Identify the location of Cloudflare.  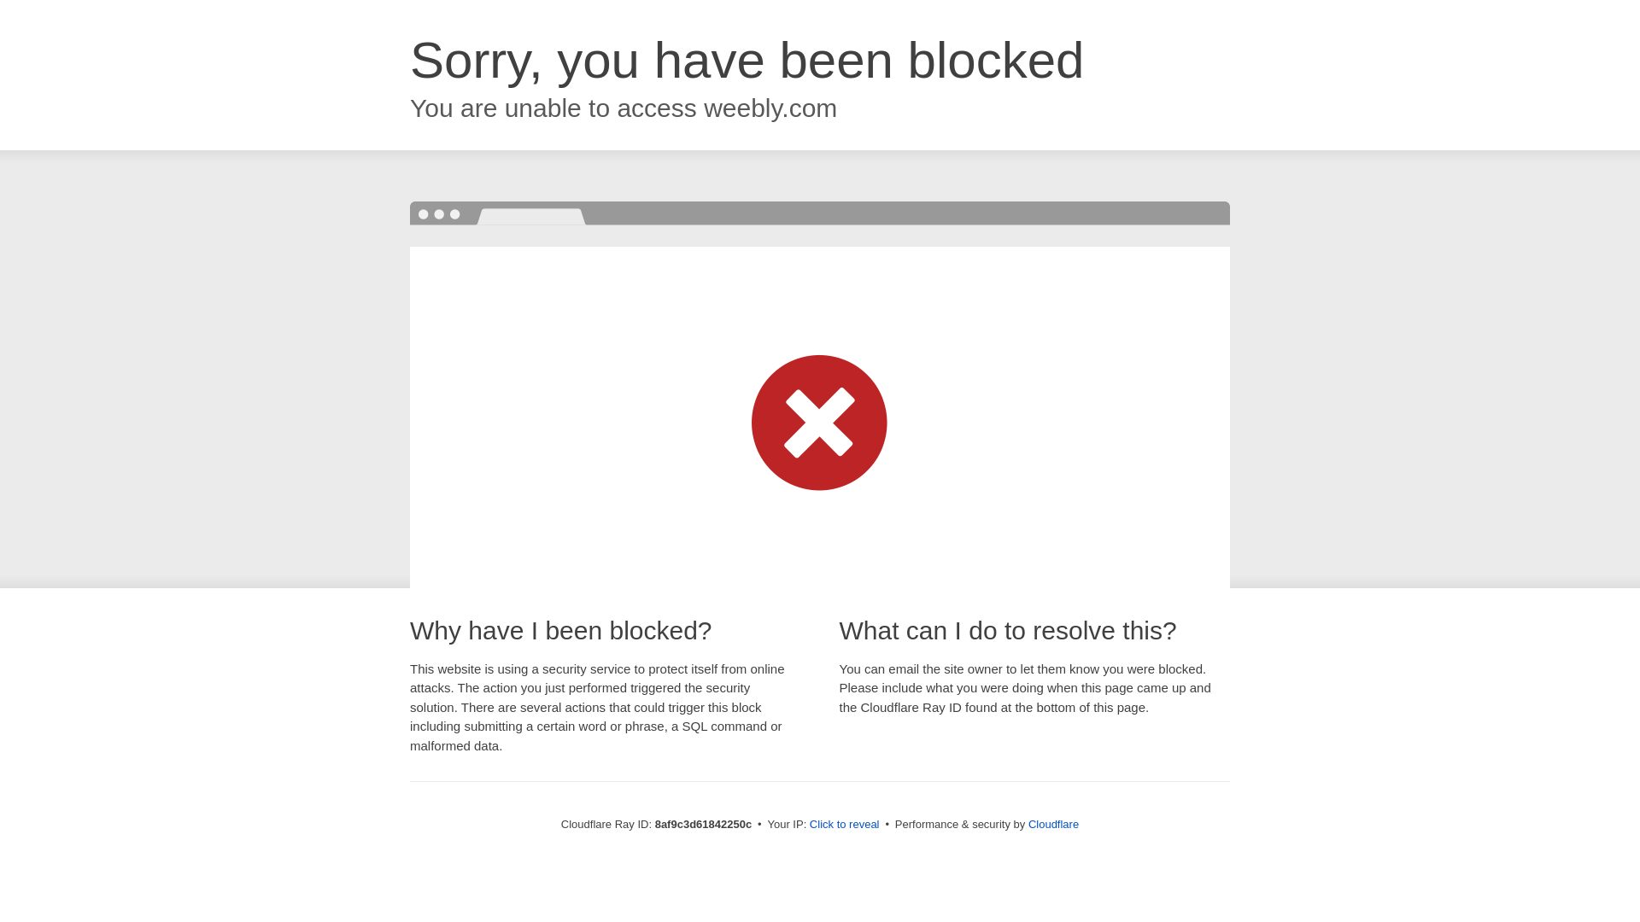
(1053, 824).